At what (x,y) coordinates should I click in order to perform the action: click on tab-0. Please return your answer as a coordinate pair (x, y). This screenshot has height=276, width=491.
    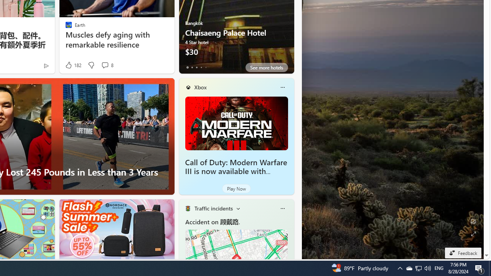
    Looking at the image, I should click on (187, 67).